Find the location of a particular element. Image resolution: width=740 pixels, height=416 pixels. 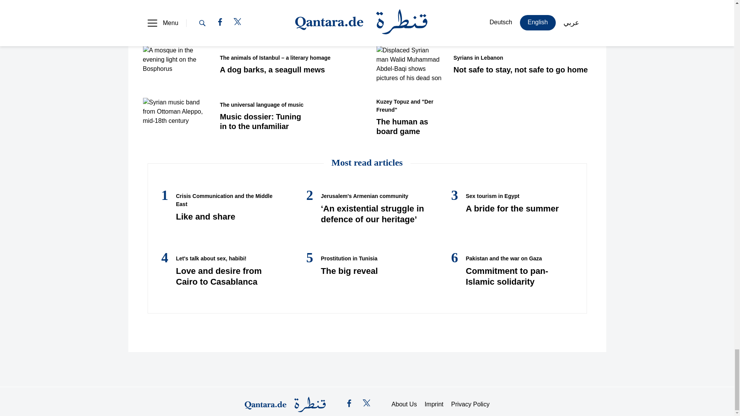

Home is located at coordinates (285, 404).